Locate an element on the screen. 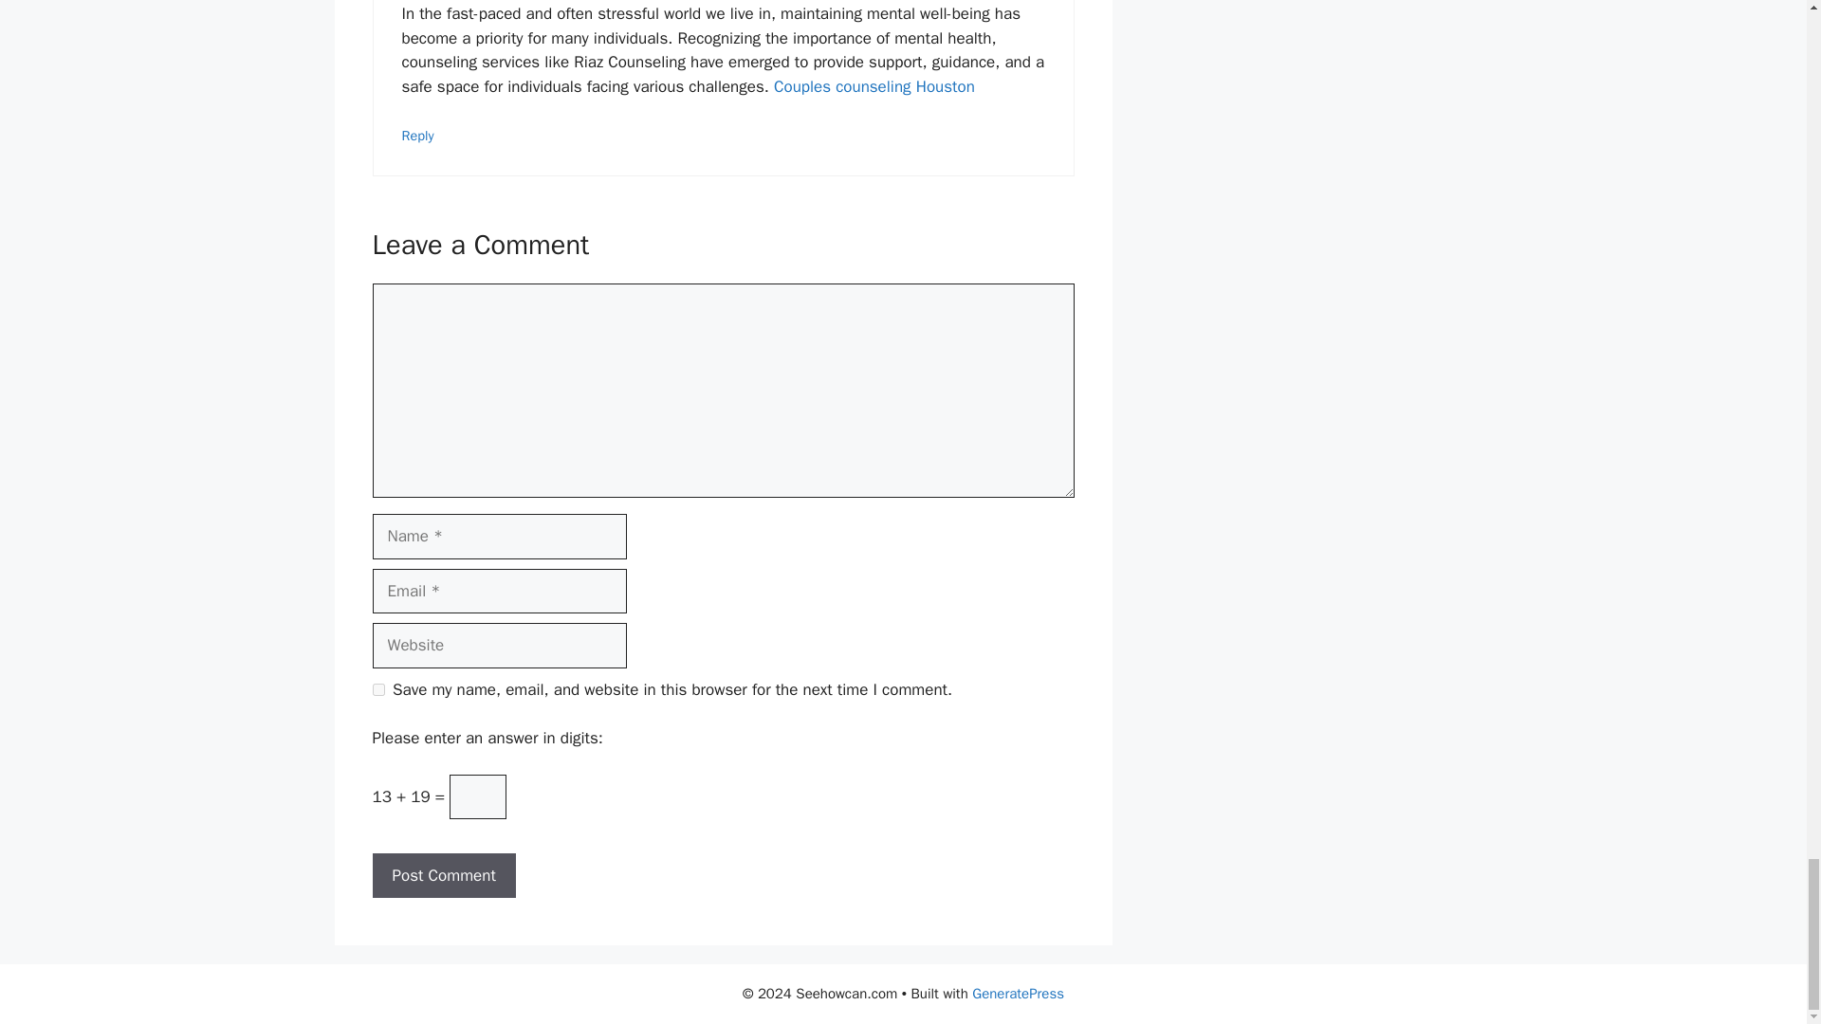 The width and height of the screenshot is (1821, 1024). Post Comment is located at coordinates (443, 876).